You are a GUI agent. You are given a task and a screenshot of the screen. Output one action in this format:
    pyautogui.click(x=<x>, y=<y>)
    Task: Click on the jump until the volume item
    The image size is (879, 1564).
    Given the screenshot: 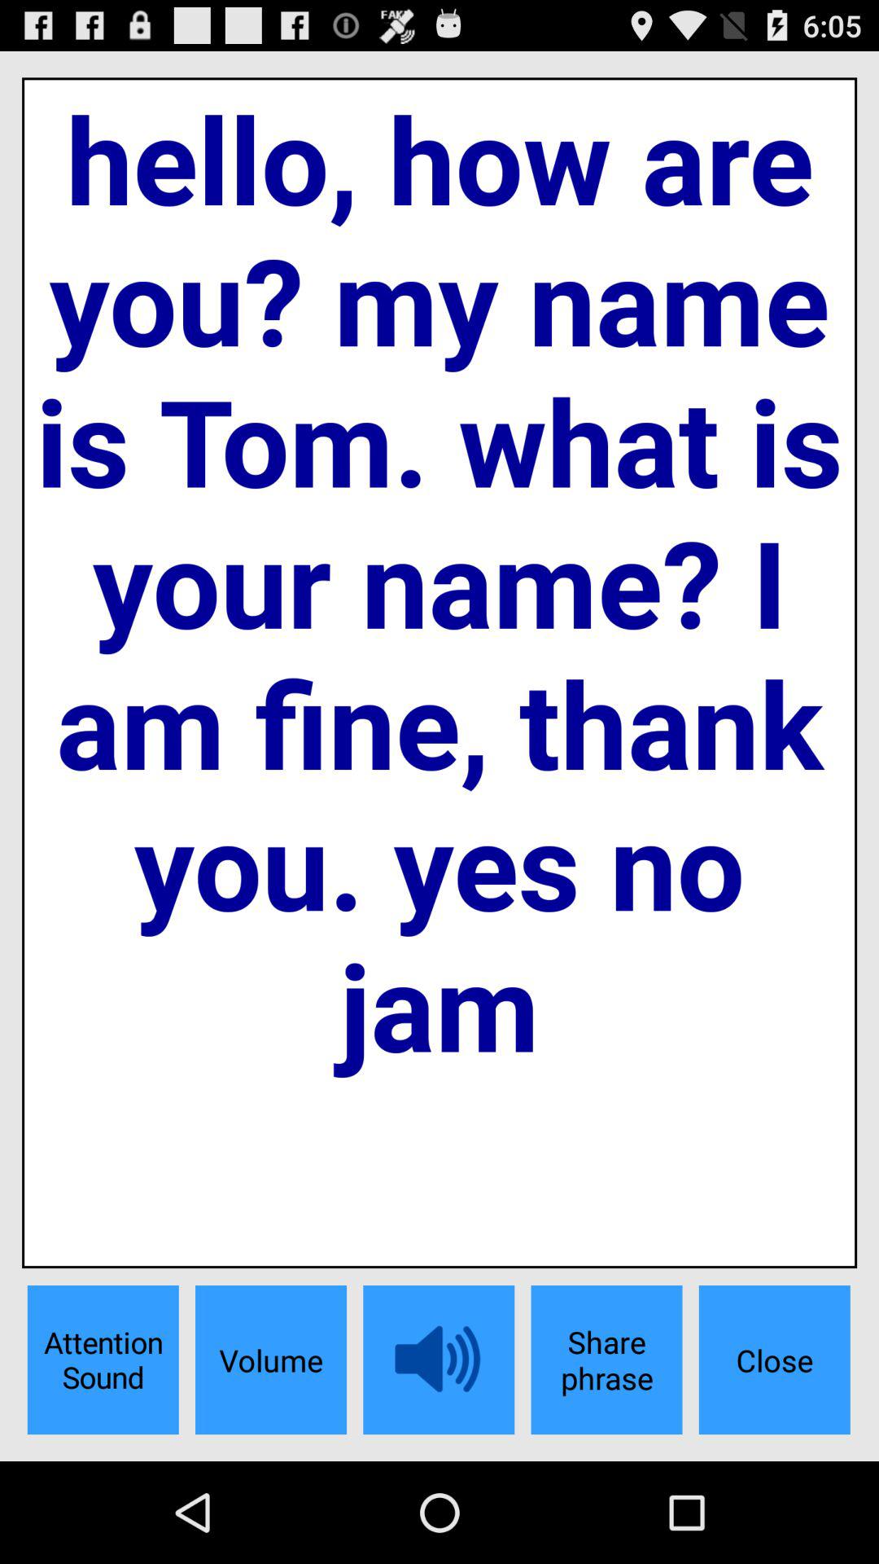 What is the action you would take?
    pyautogui.click(x=270, y=1360)
    